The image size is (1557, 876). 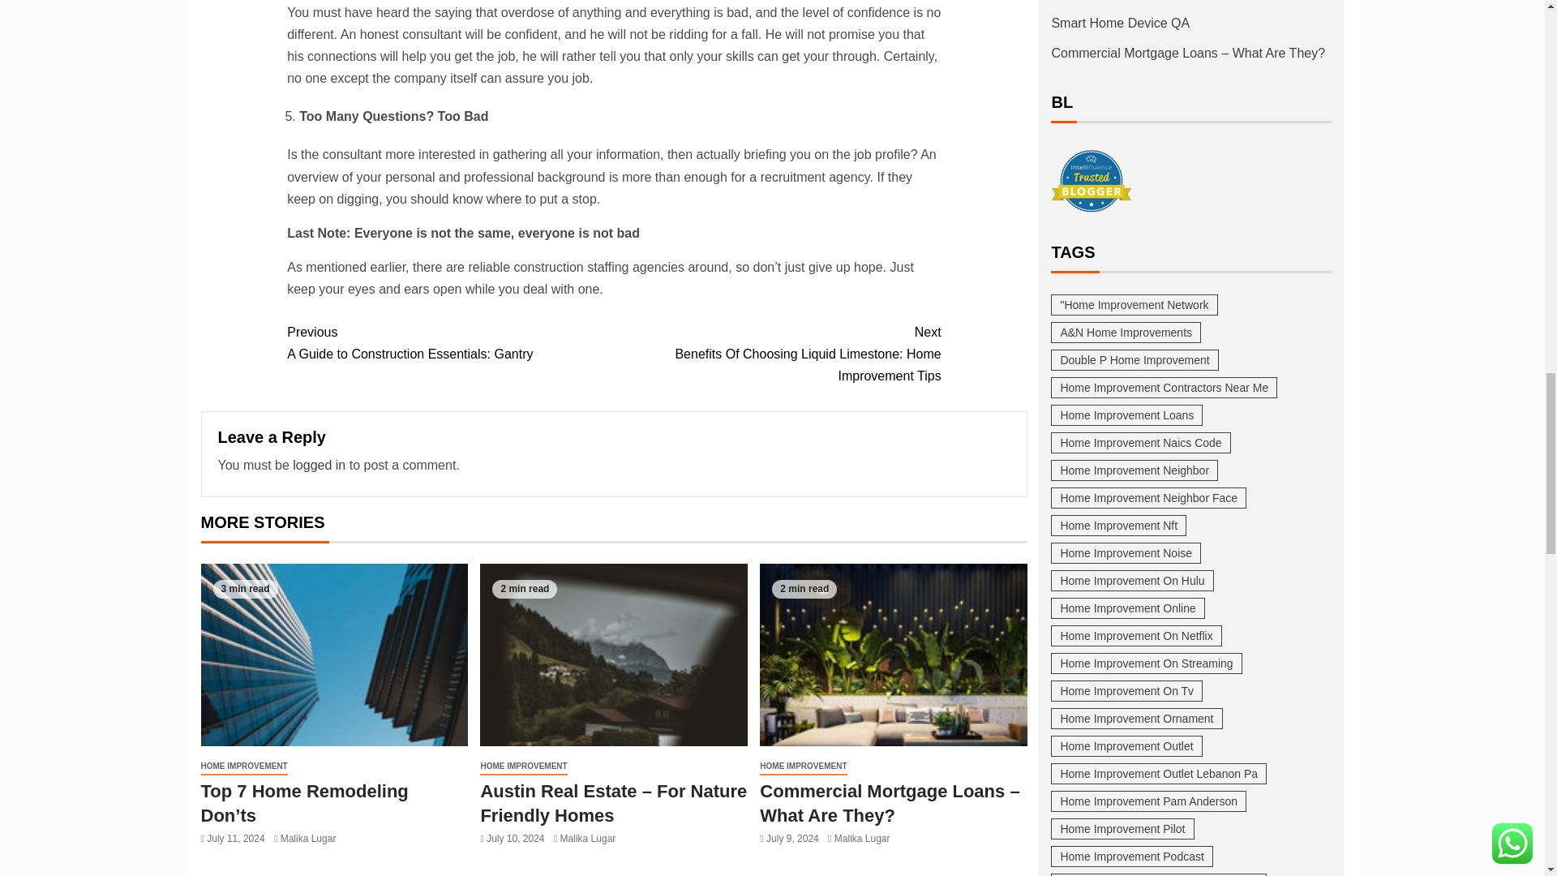 I want to click on logged in, so click(x=319, y=465).